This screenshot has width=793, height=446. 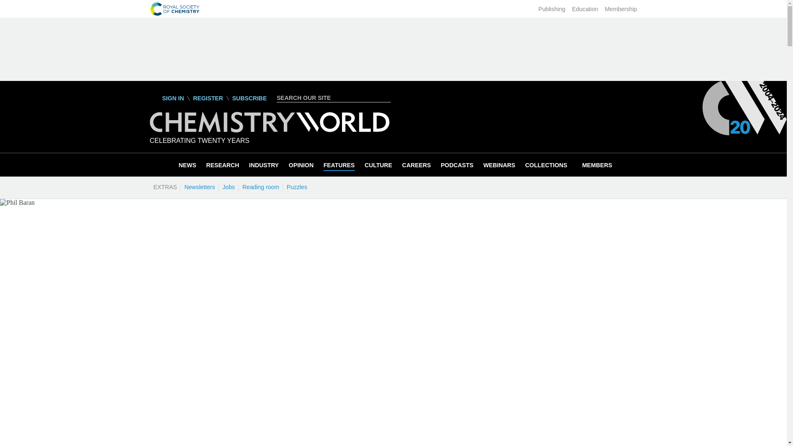 I want to click on SIGN IN, so click(x=167, y=98).